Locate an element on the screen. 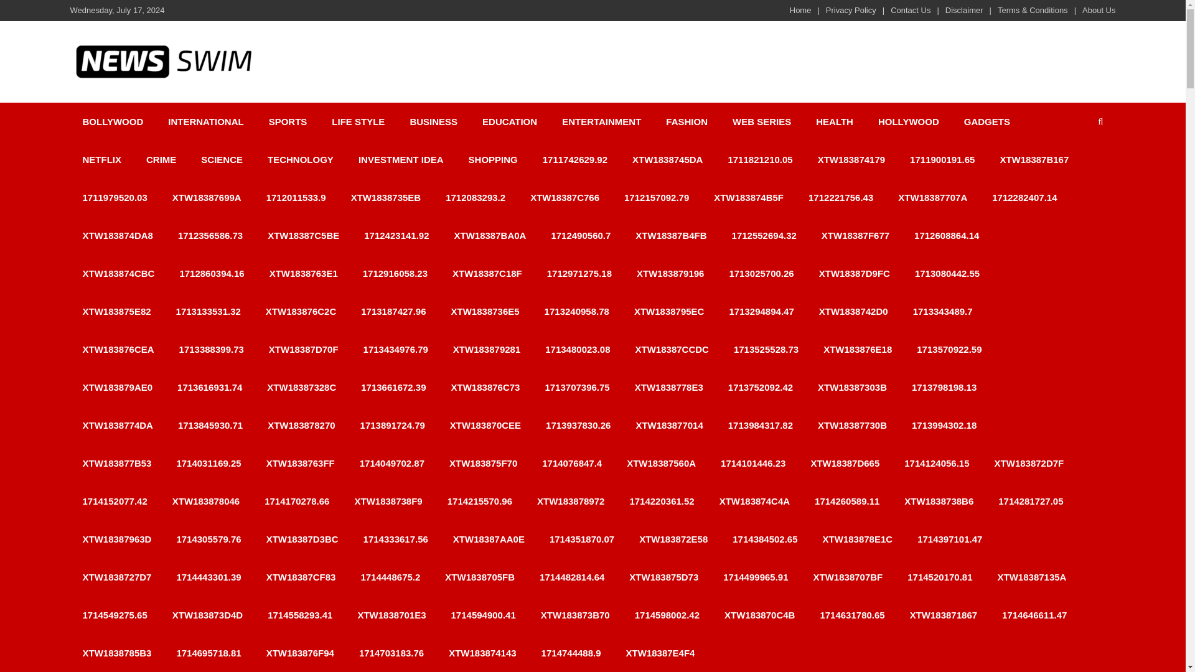 Image resolution: width=1195 pixels, height=672 pixels. SHOPPING is located at coordinates (493, 159).